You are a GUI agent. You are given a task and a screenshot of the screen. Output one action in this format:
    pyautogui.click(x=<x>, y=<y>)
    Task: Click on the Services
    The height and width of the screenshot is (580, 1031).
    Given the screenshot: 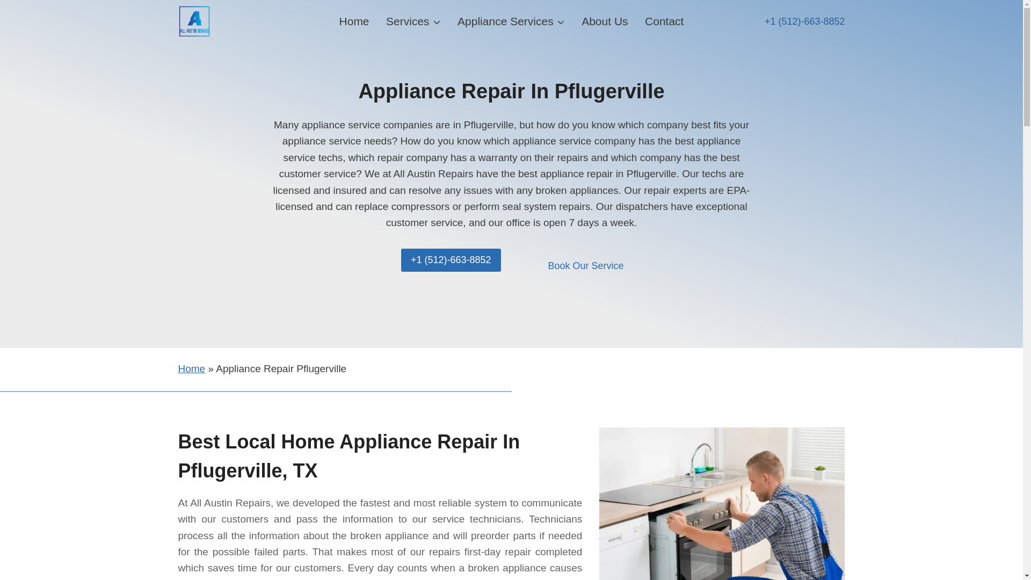 What is the action you would take?
    pyautogui.click(x=412, y=21)
    